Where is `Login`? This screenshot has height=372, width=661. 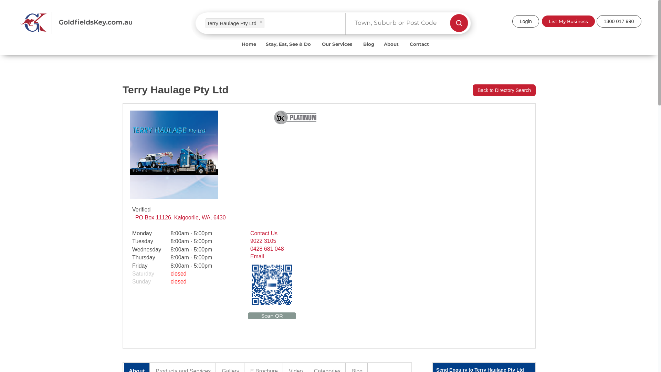
Login is located at coordinates (525, 21).